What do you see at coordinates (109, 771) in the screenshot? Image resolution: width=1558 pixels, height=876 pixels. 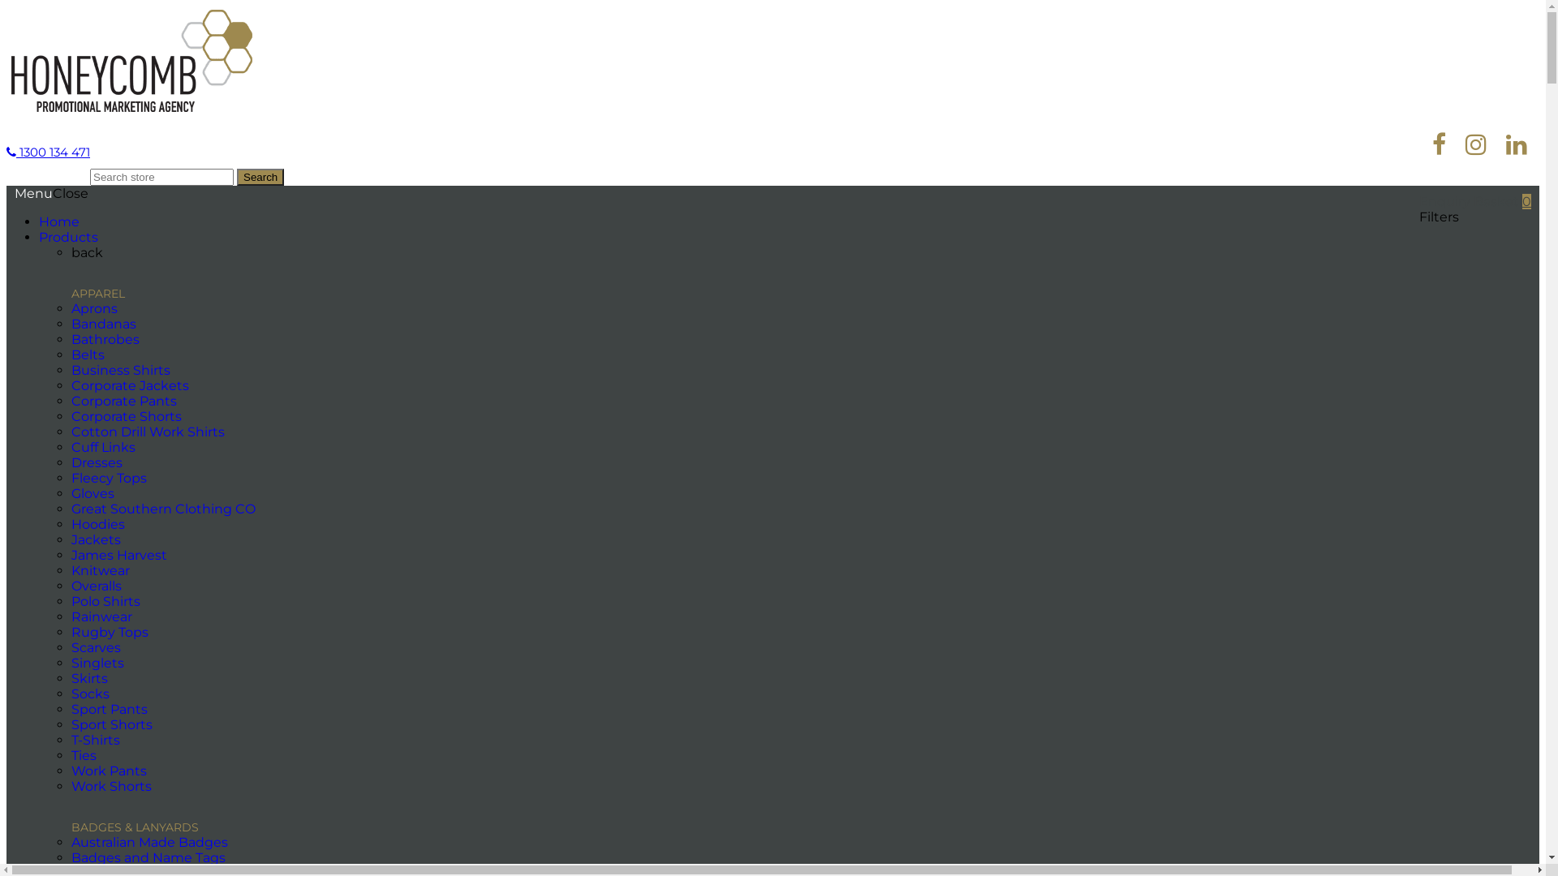 I see `Work Pants` at bounding box center [109, 771].